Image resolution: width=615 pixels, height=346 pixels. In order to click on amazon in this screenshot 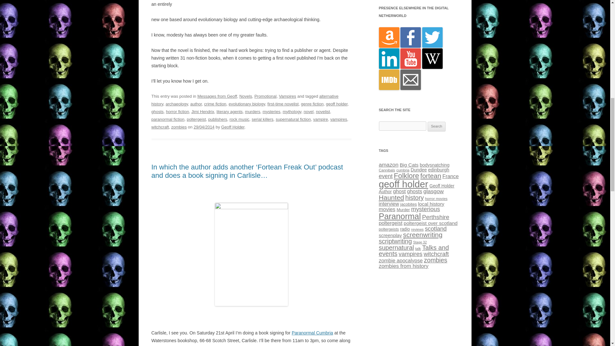, I will do `click(389, 46)`.